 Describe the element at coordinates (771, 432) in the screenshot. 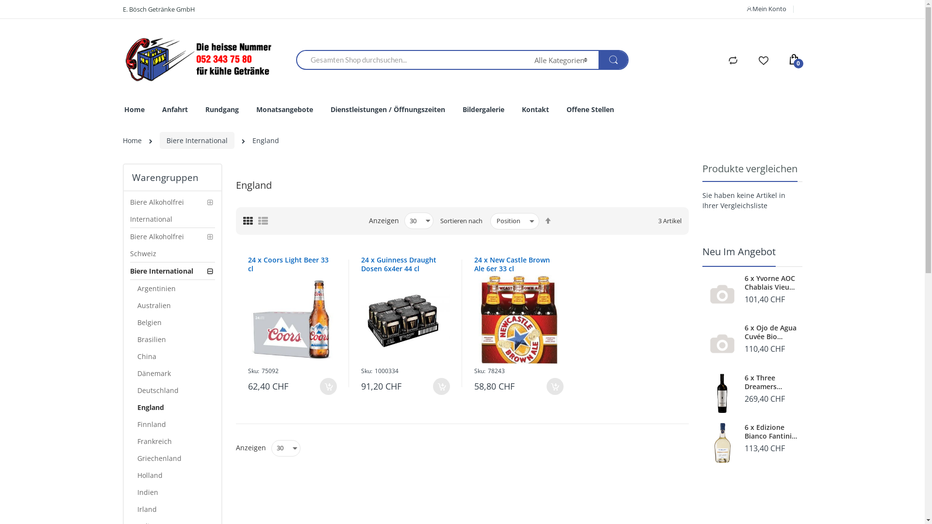

I see `6 x Edizione Bianco Fantini 14.5% Vol. 2022 75 cl` at that location.